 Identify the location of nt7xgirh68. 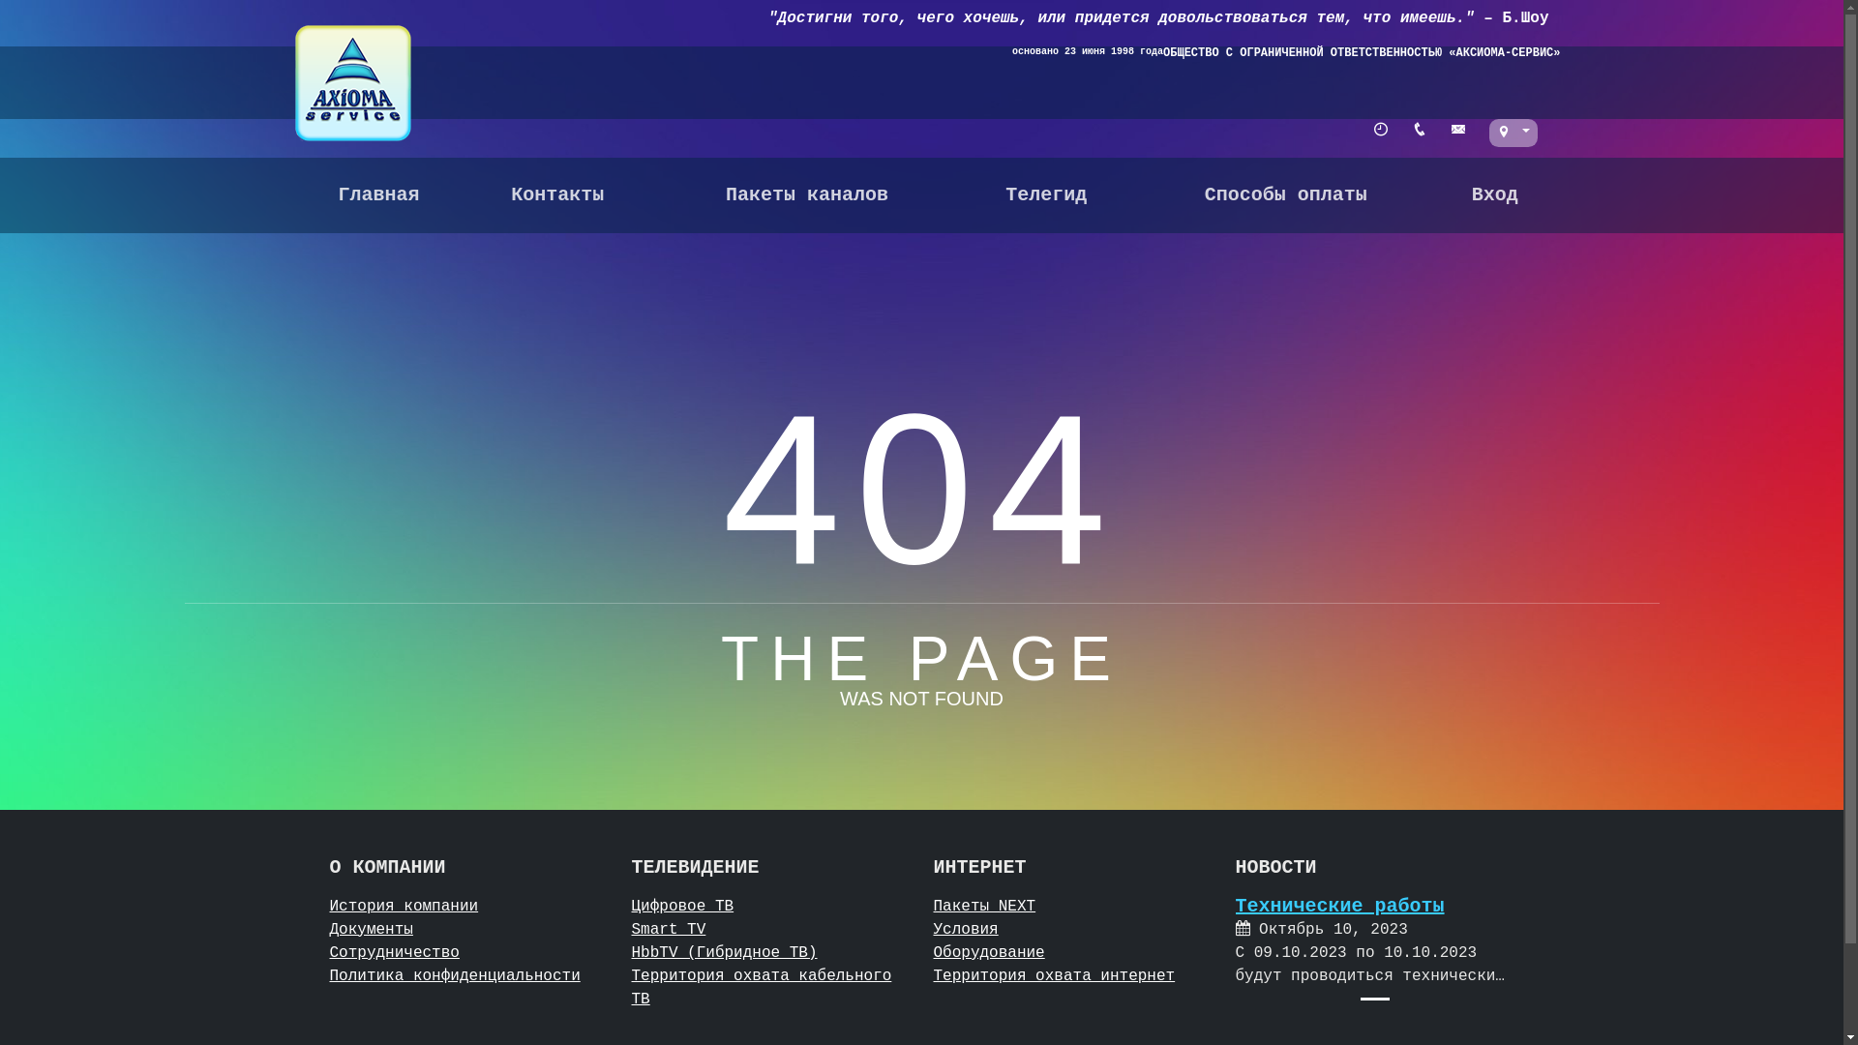
(914, 671).